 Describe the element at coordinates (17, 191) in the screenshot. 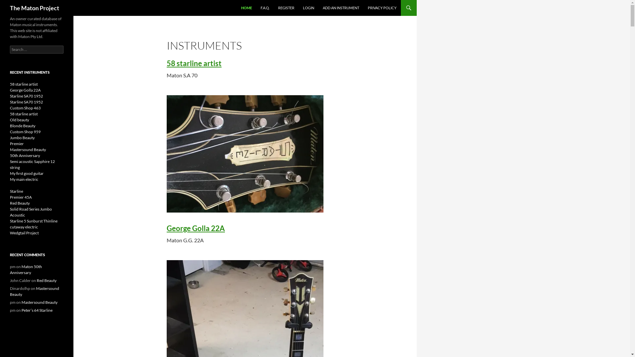

I see `Starline` at that location.